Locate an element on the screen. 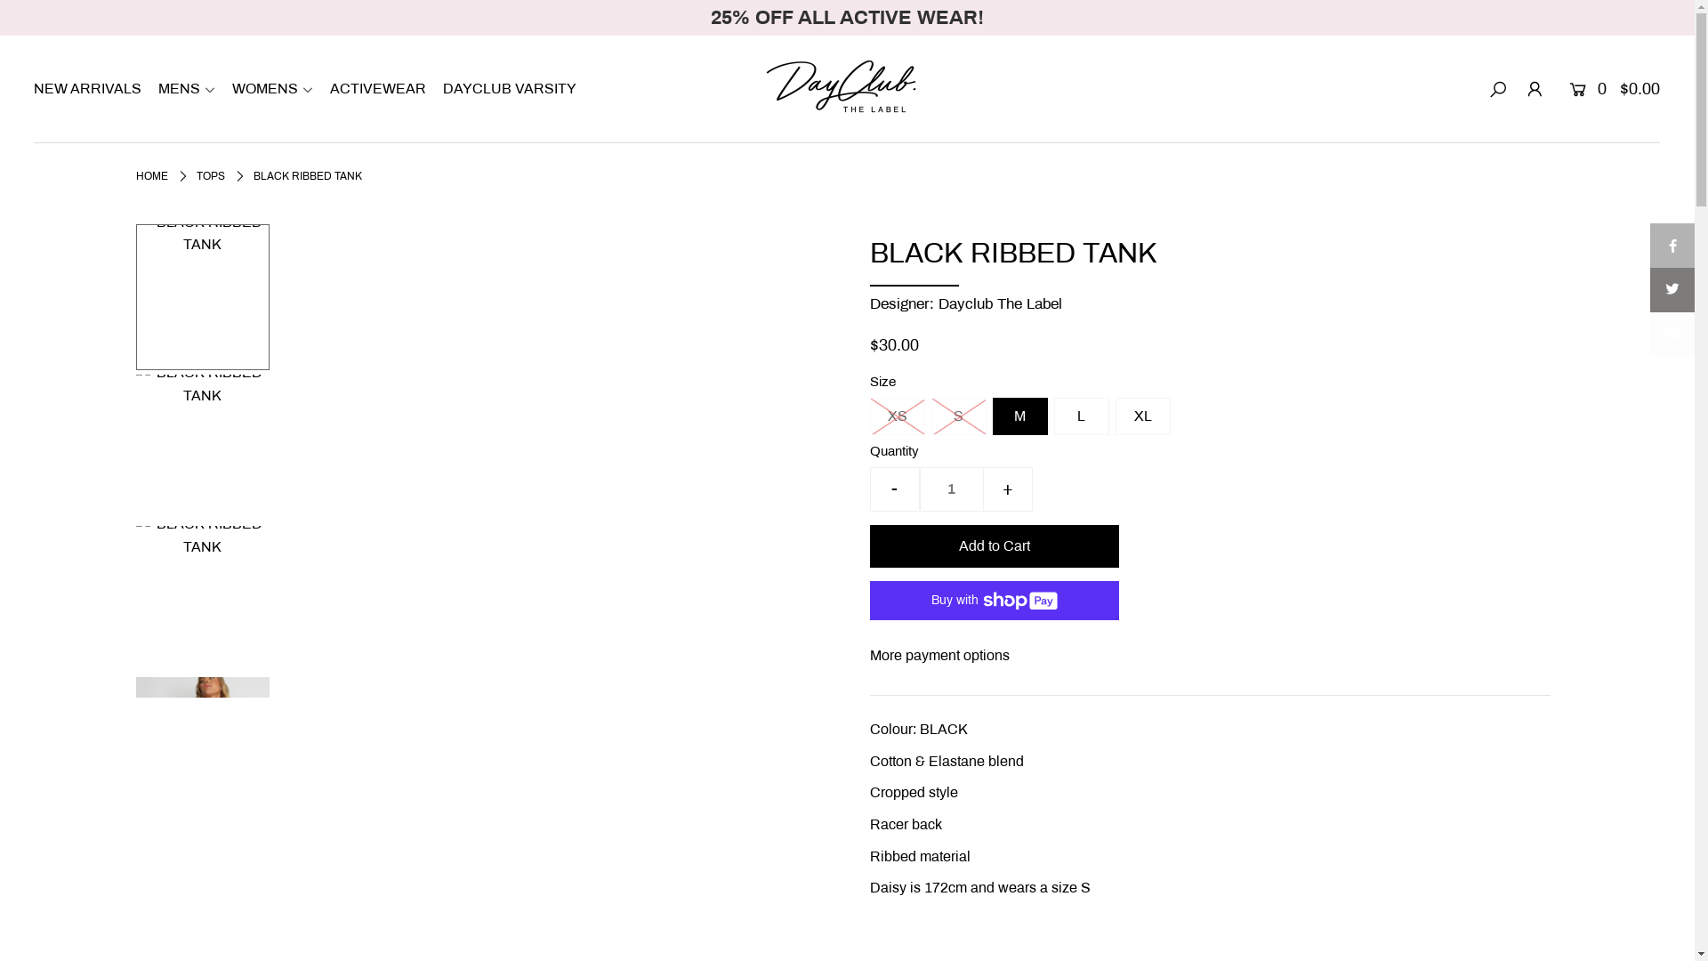  More payment options is located at coordinates (1210, 656).